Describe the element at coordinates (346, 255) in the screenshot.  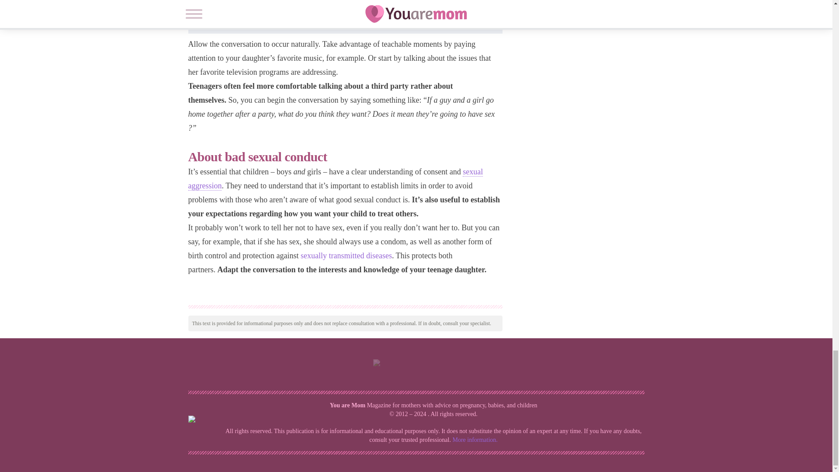
I see `sexually transmitted diseases` at that location.